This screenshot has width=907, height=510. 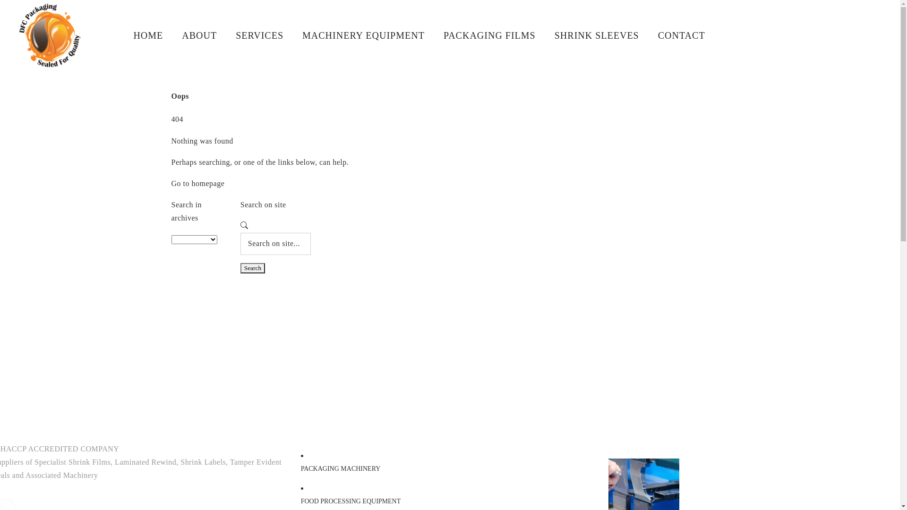 What do you see at coordinates (252, 268) in the screenshot?
I see `Search` at bounding box center [252, 268].